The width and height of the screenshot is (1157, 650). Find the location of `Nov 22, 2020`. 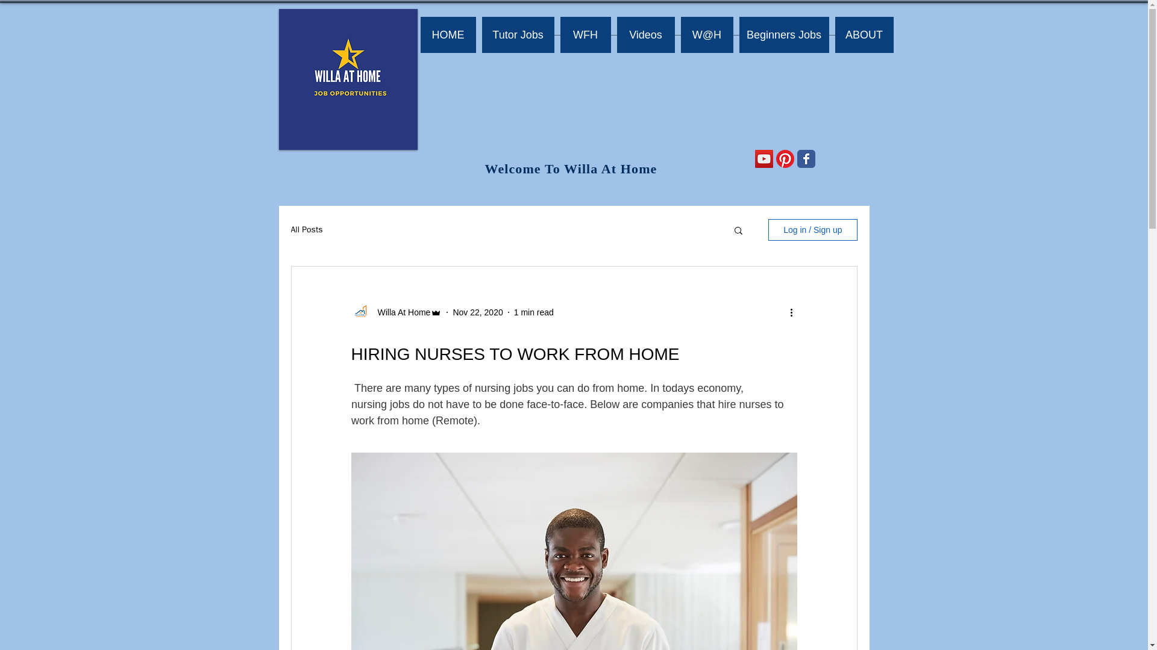

Nov 22, 2020 is located at coordinates (477, 311).